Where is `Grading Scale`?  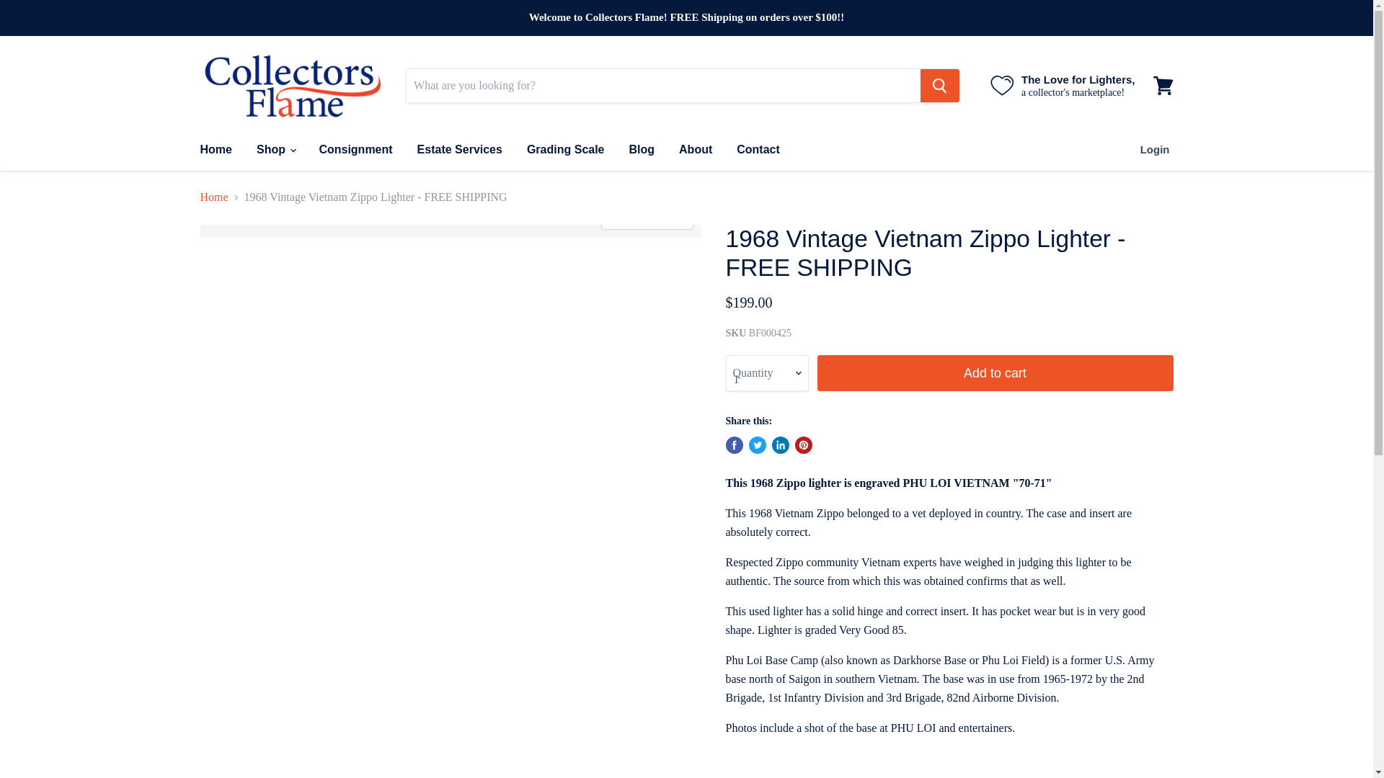 Grading Scale is located at coordinates (566, 149).